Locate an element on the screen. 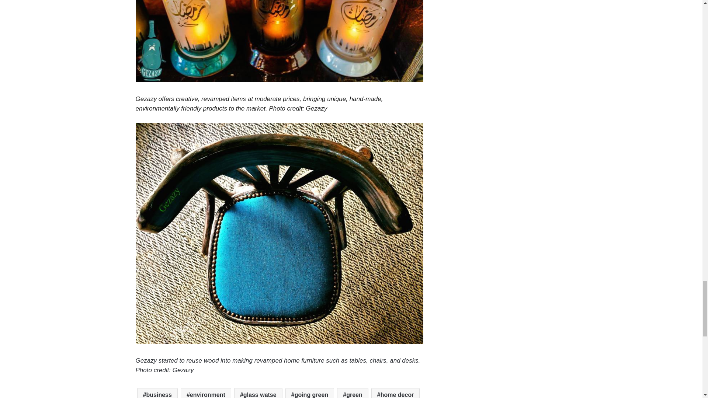 This screenshot has height=398, width=708. environment is located at coordinates (206, 393).